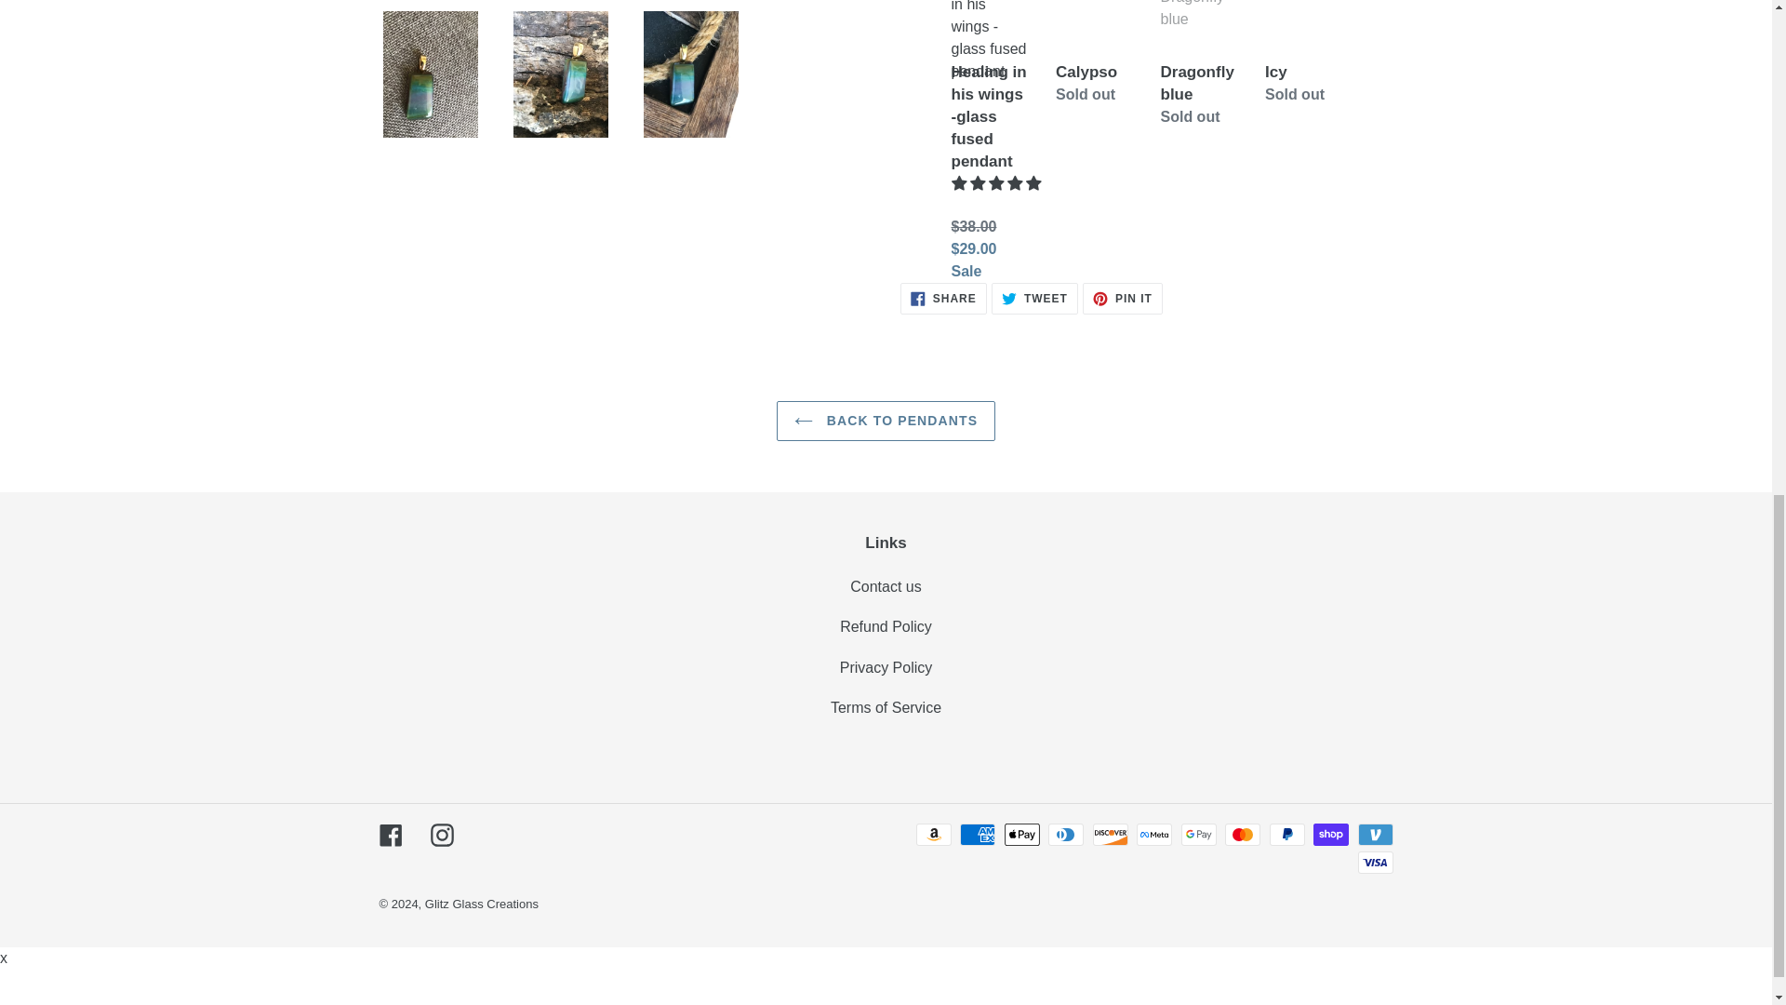  What do you see at coordinates (1122, 298) in the screenshot?
I see `Contact` at bounding box center [1122, 298].